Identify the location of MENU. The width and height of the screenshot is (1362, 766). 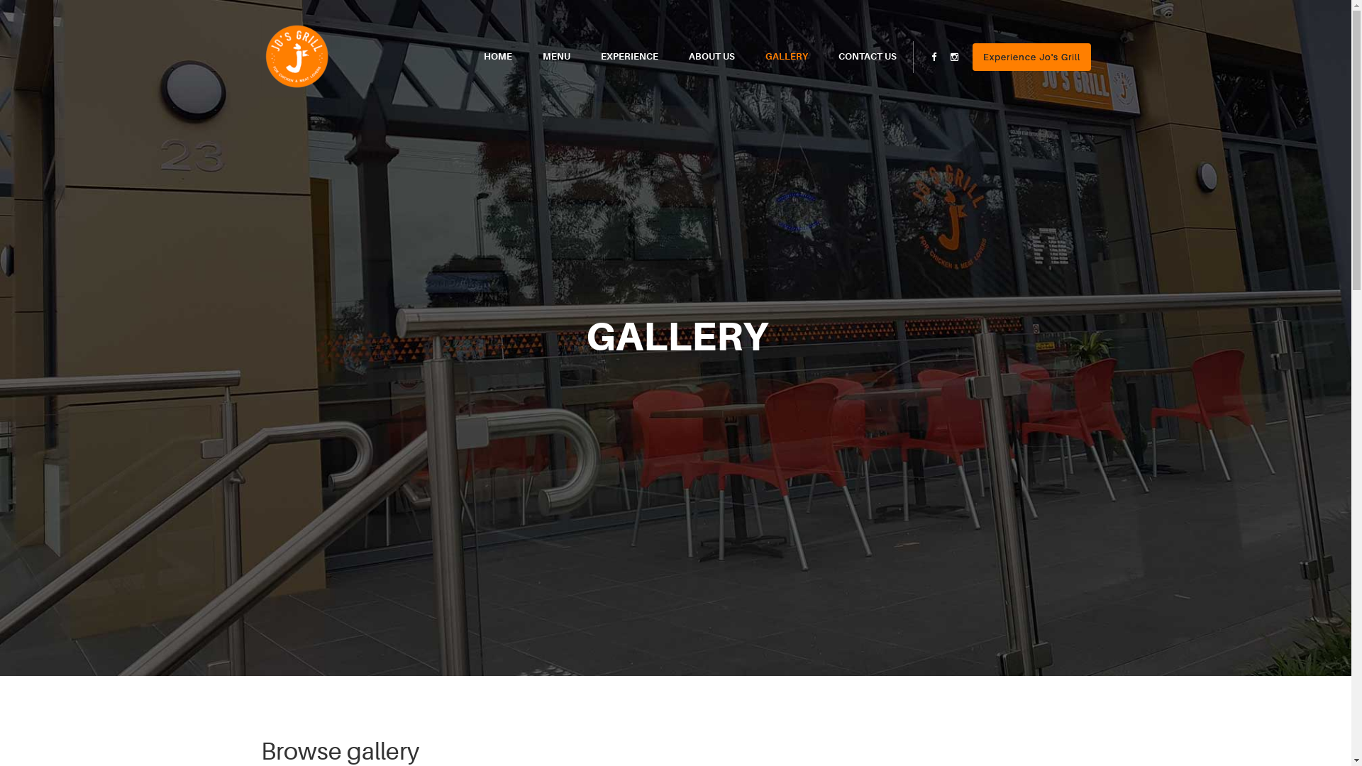
(556, 57).